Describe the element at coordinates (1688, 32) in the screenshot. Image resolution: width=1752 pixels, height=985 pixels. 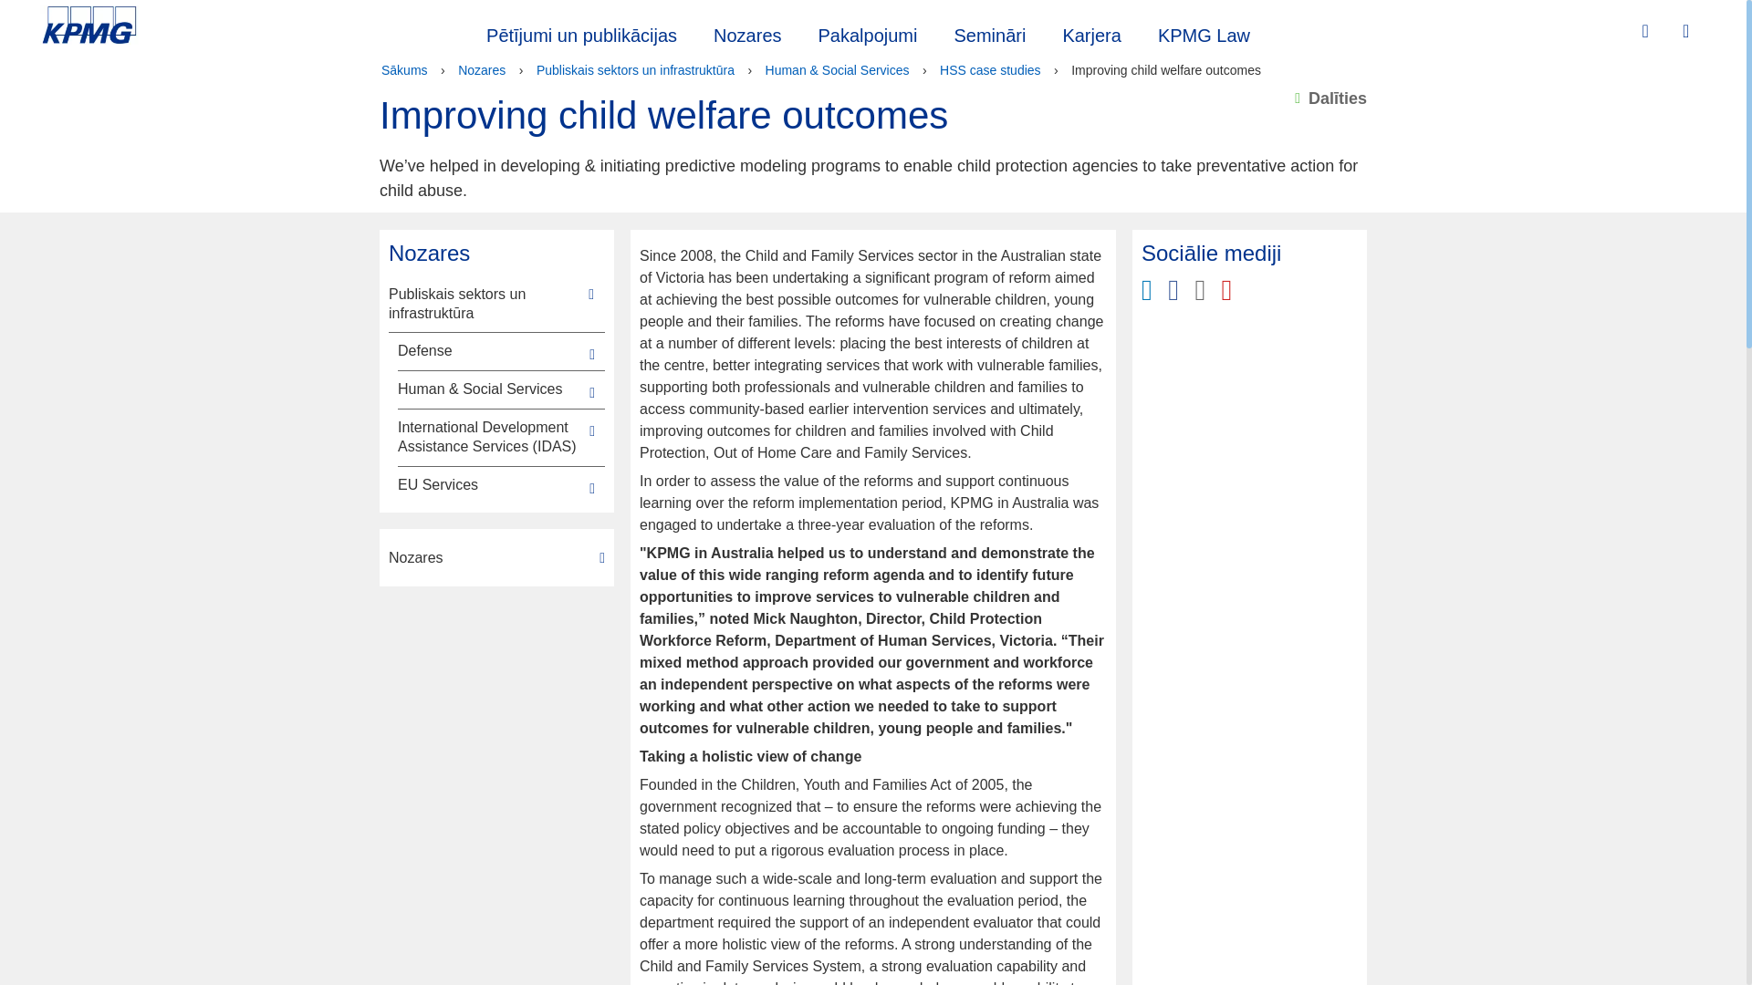
I see `Site Selector` at that location.